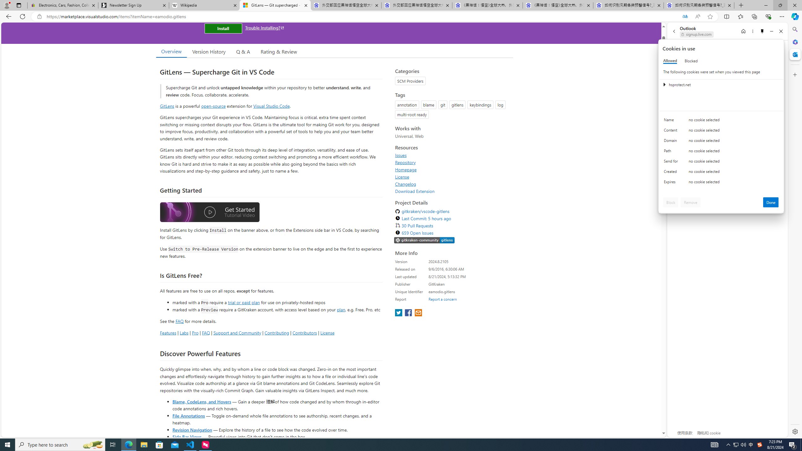 Image resolution: width=802 pixels, height=451 pixels. Describe the element at coordinates (672, 152) in the screenshot. I see `Path` at that location.